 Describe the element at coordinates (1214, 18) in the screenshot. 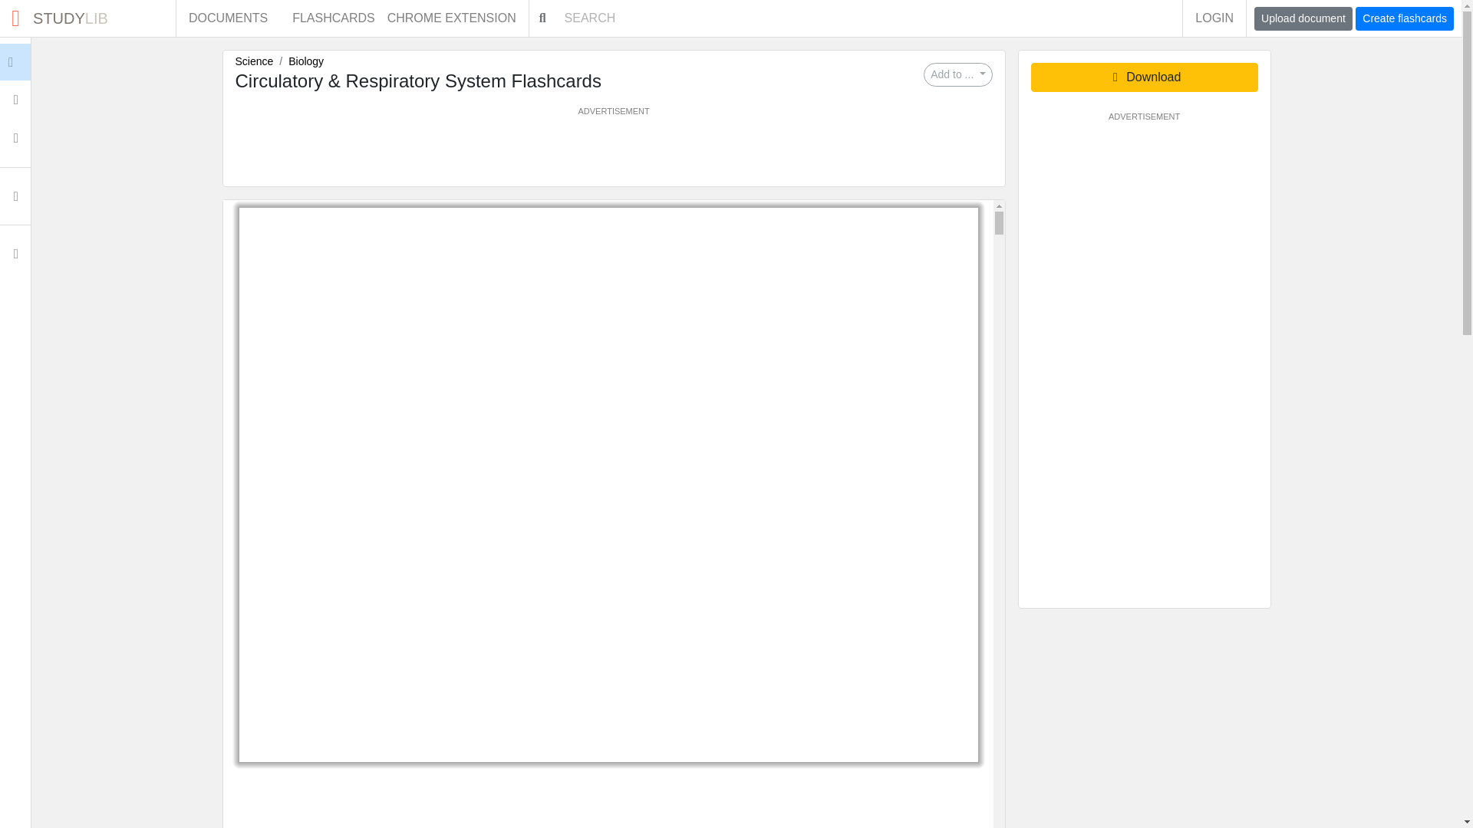

I see `Login` at that location.